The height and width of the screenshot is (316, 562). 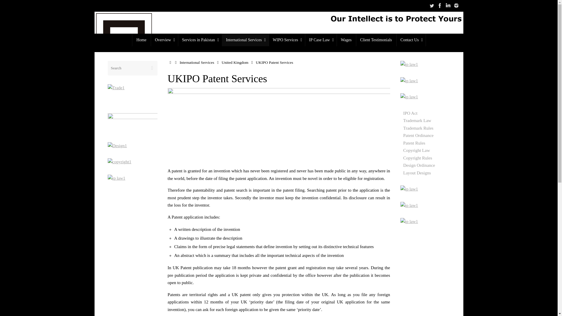 I want to click on Overview, so click(x=164, y=40).